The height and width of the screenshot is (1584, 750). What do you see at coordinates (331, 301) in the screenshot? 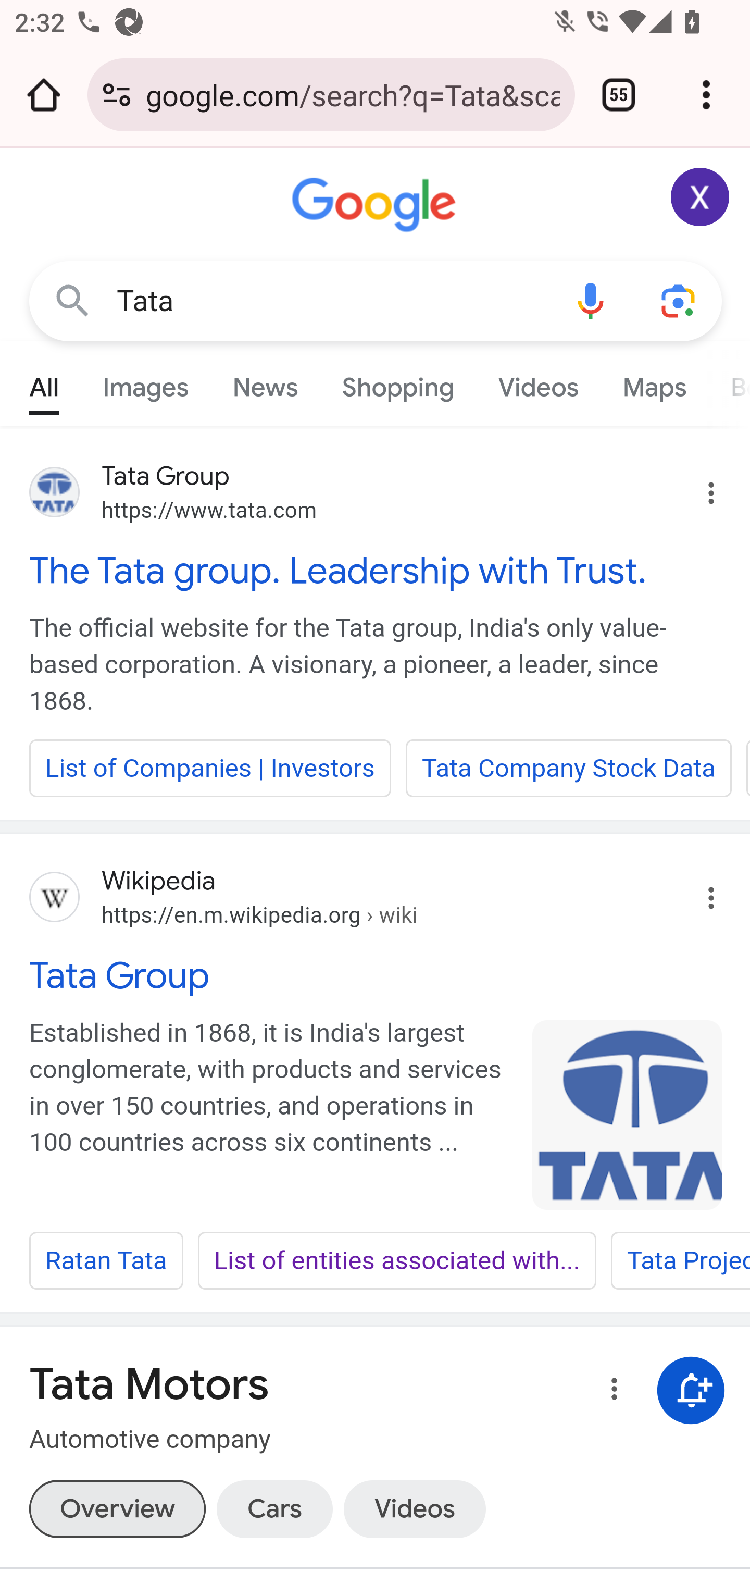
I see `Tata` at bounding box center [331, 301].